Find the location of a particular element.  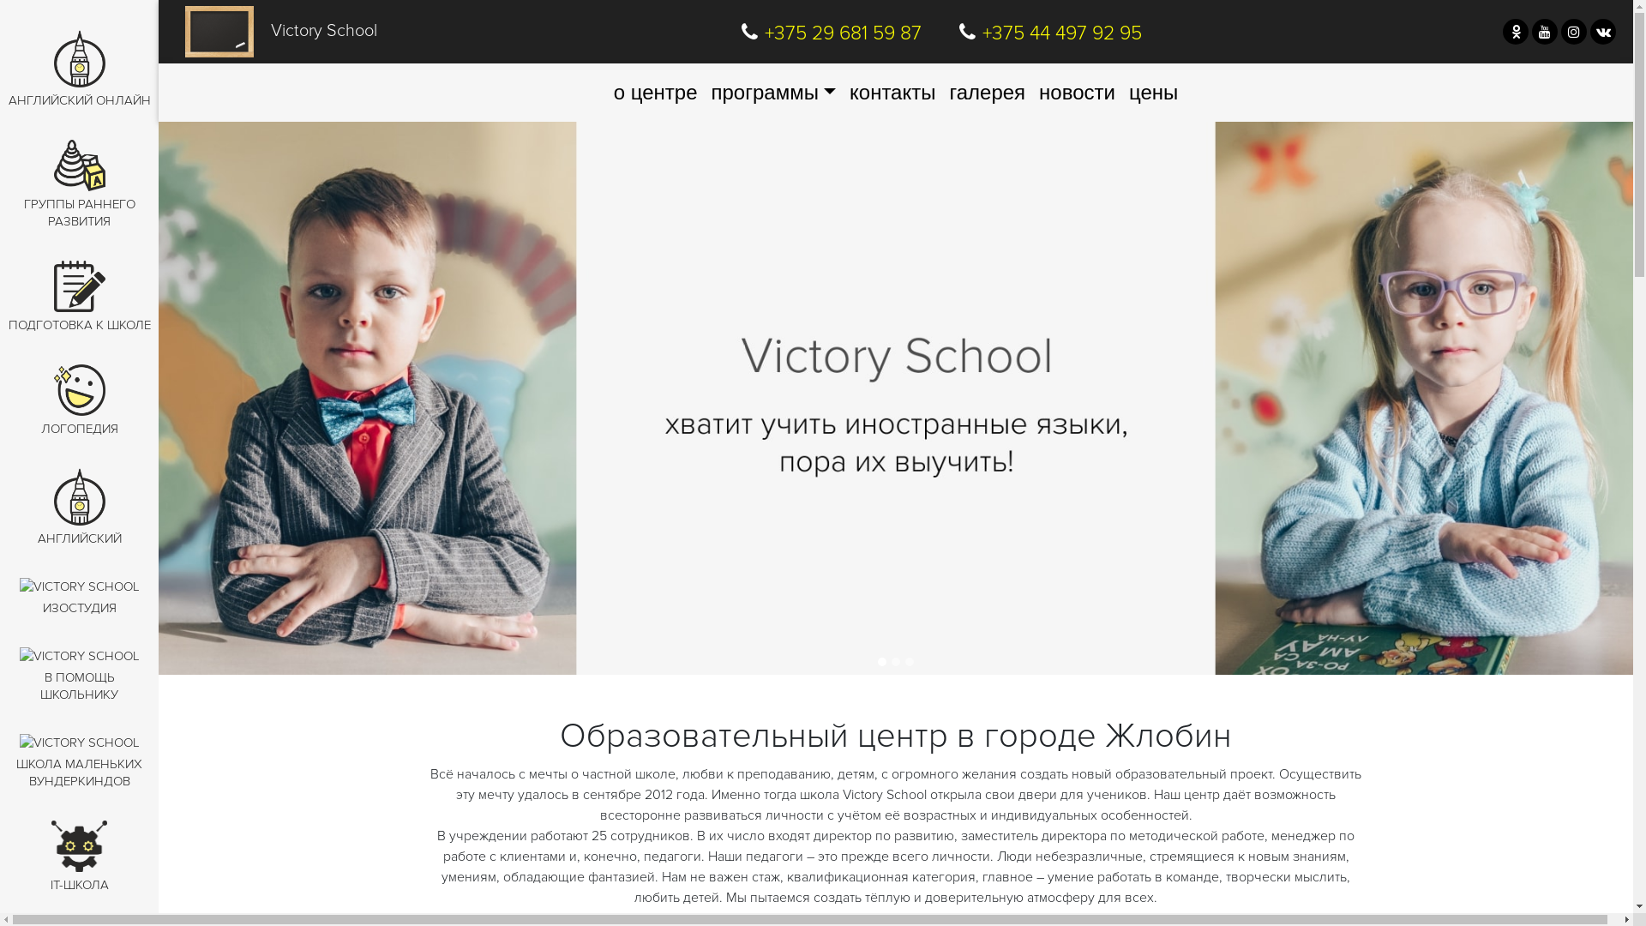

Next is located at coordinates (1523, 399).